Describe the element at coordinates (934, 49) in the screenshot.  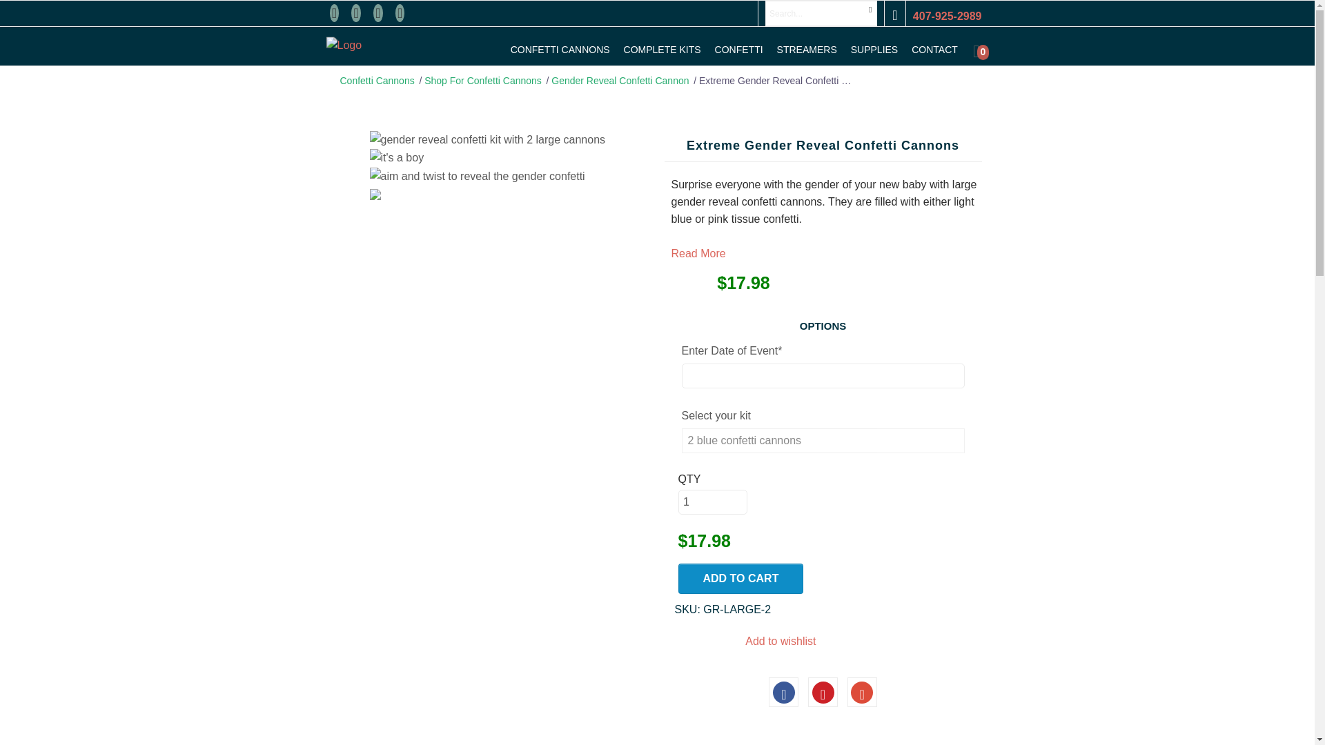
I see `CONTACT` at that location.